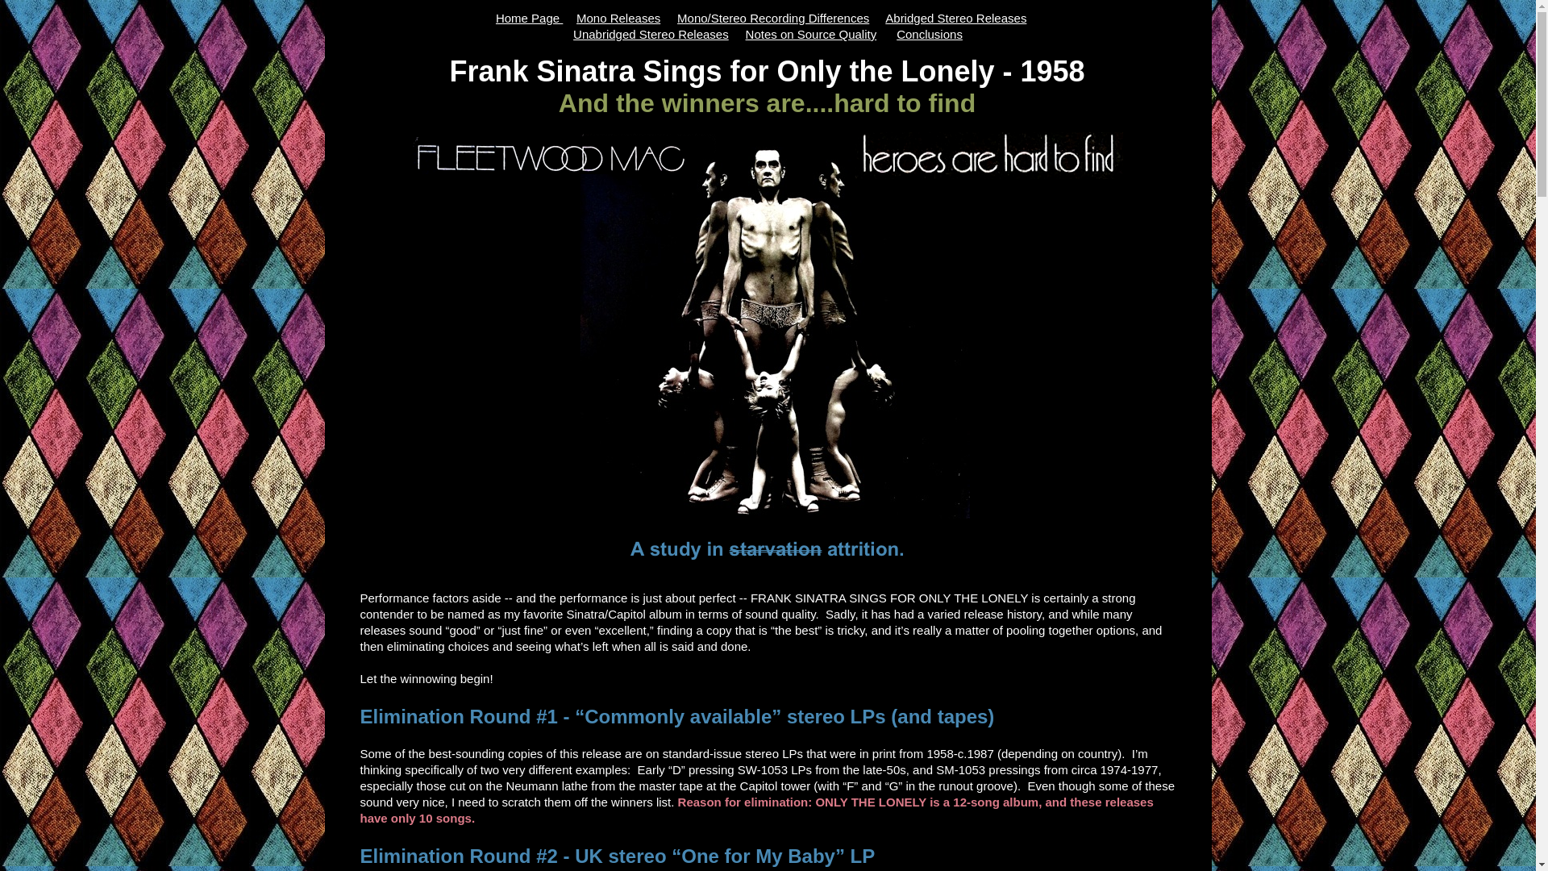  What do you see at coordinates (618, 18) in the screenshot?
I see `Mono Releases` at bounding box center [618, 18].